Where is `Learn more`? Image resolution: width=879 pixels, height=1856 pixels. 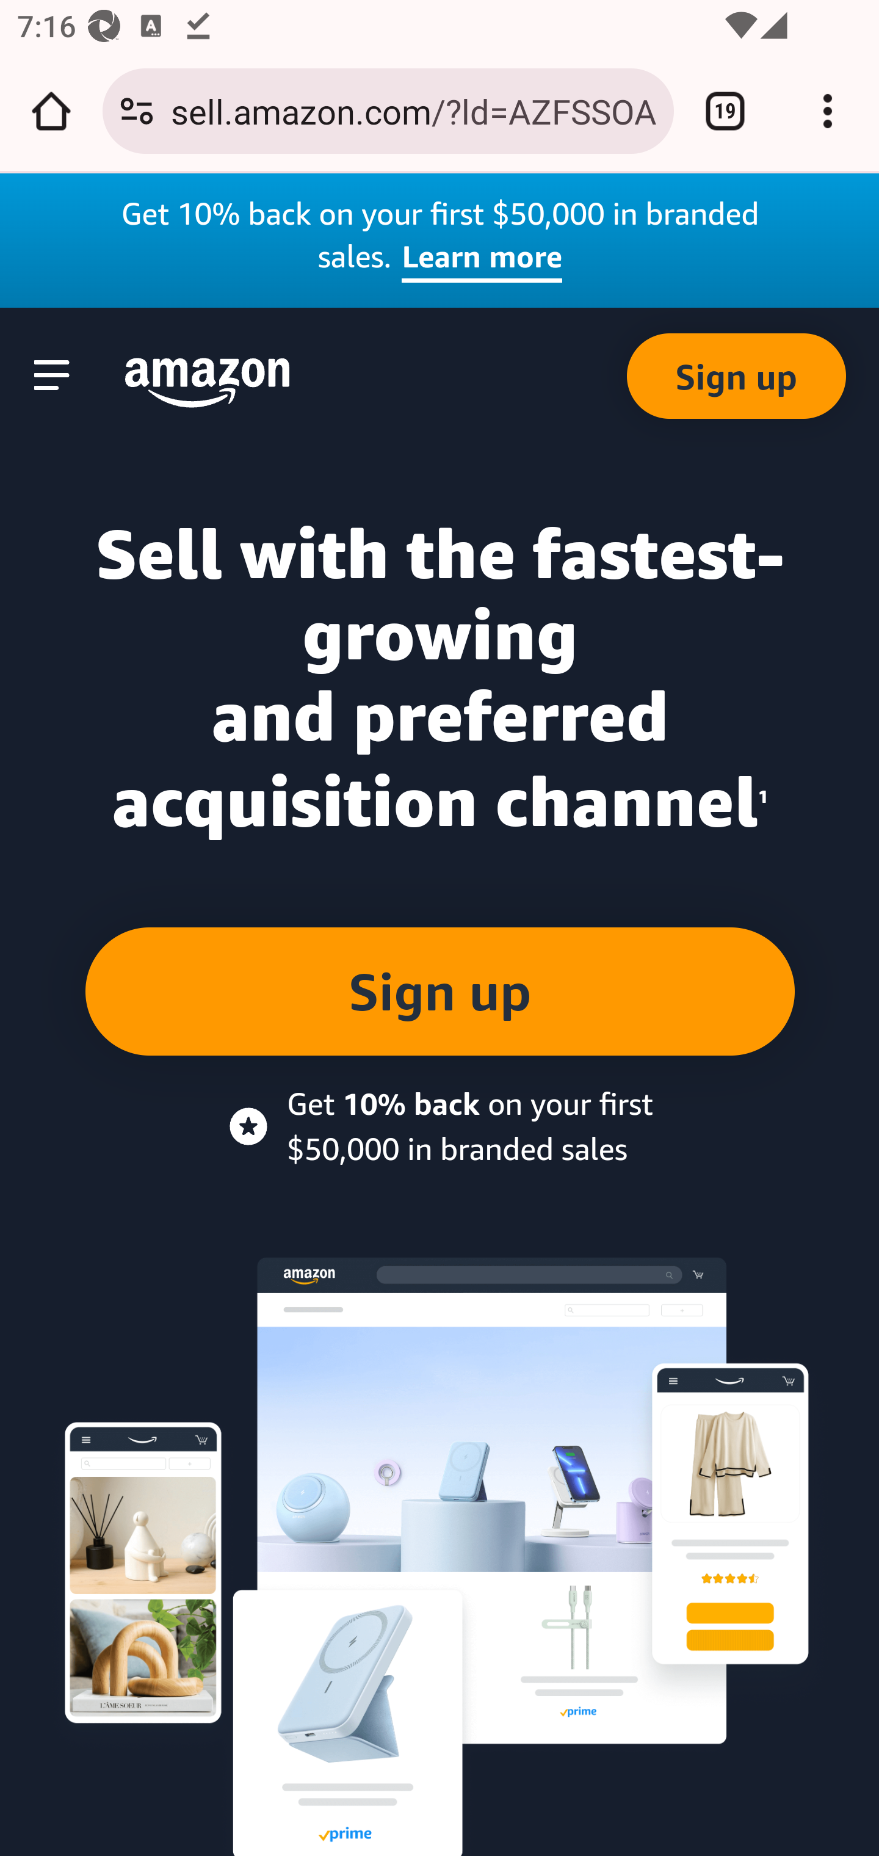
Learn more is located at coordinates (483, 261).